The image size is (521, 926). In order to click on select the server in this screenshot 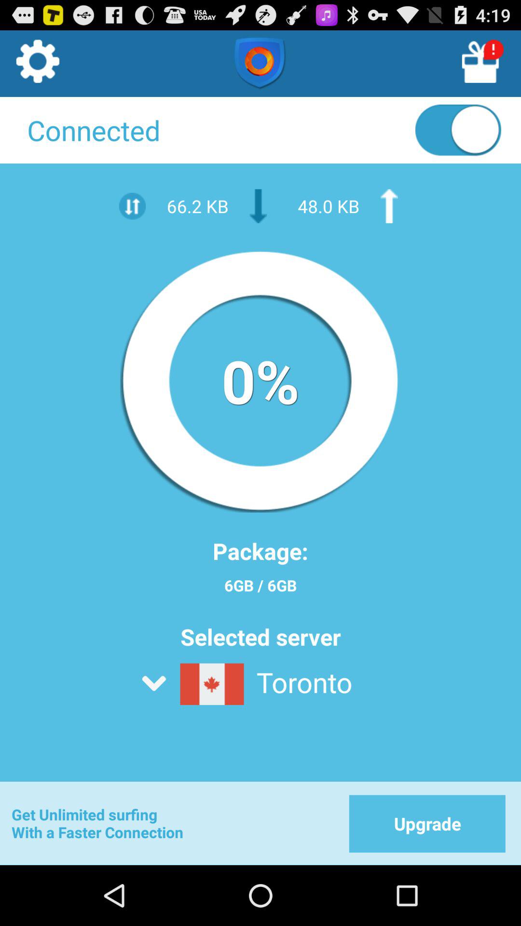, I will do `click(284, 709)`.